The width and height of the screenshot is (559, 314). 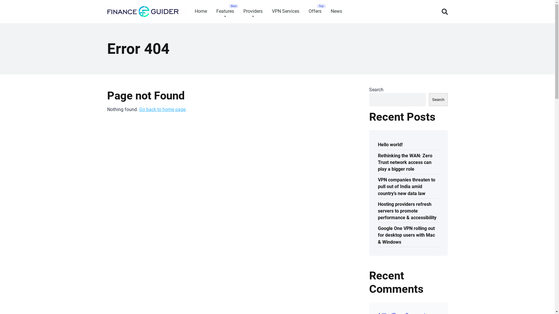 I want to click on Offers, so click(x=315, y=12).